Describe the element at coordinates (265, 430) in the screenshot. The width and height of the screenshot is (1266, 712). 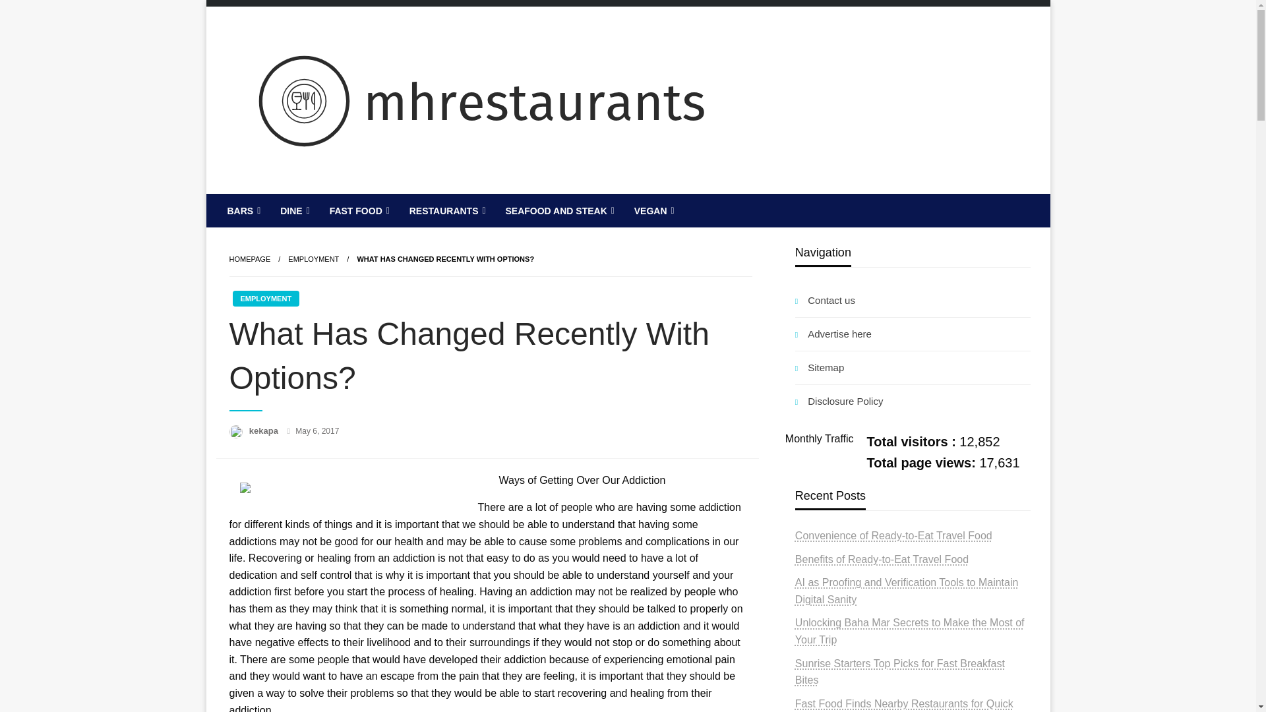
I see `kekapa` at that location.